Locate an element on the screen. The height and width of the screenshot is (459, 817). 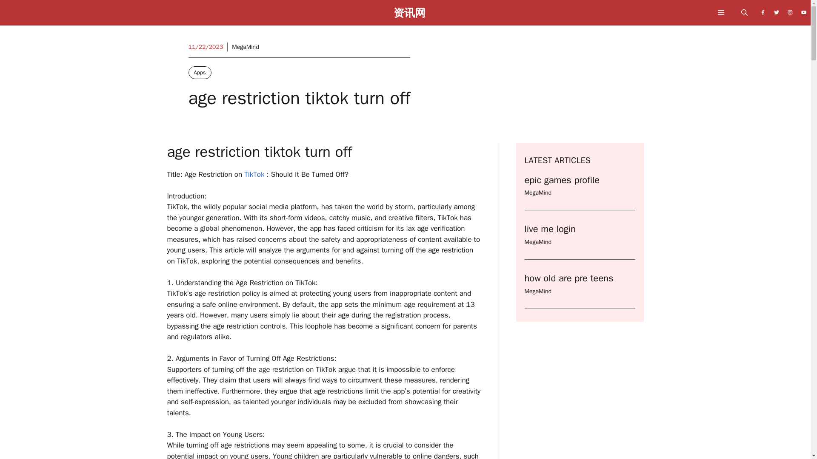
live me login is located at coordinates (550, 229).